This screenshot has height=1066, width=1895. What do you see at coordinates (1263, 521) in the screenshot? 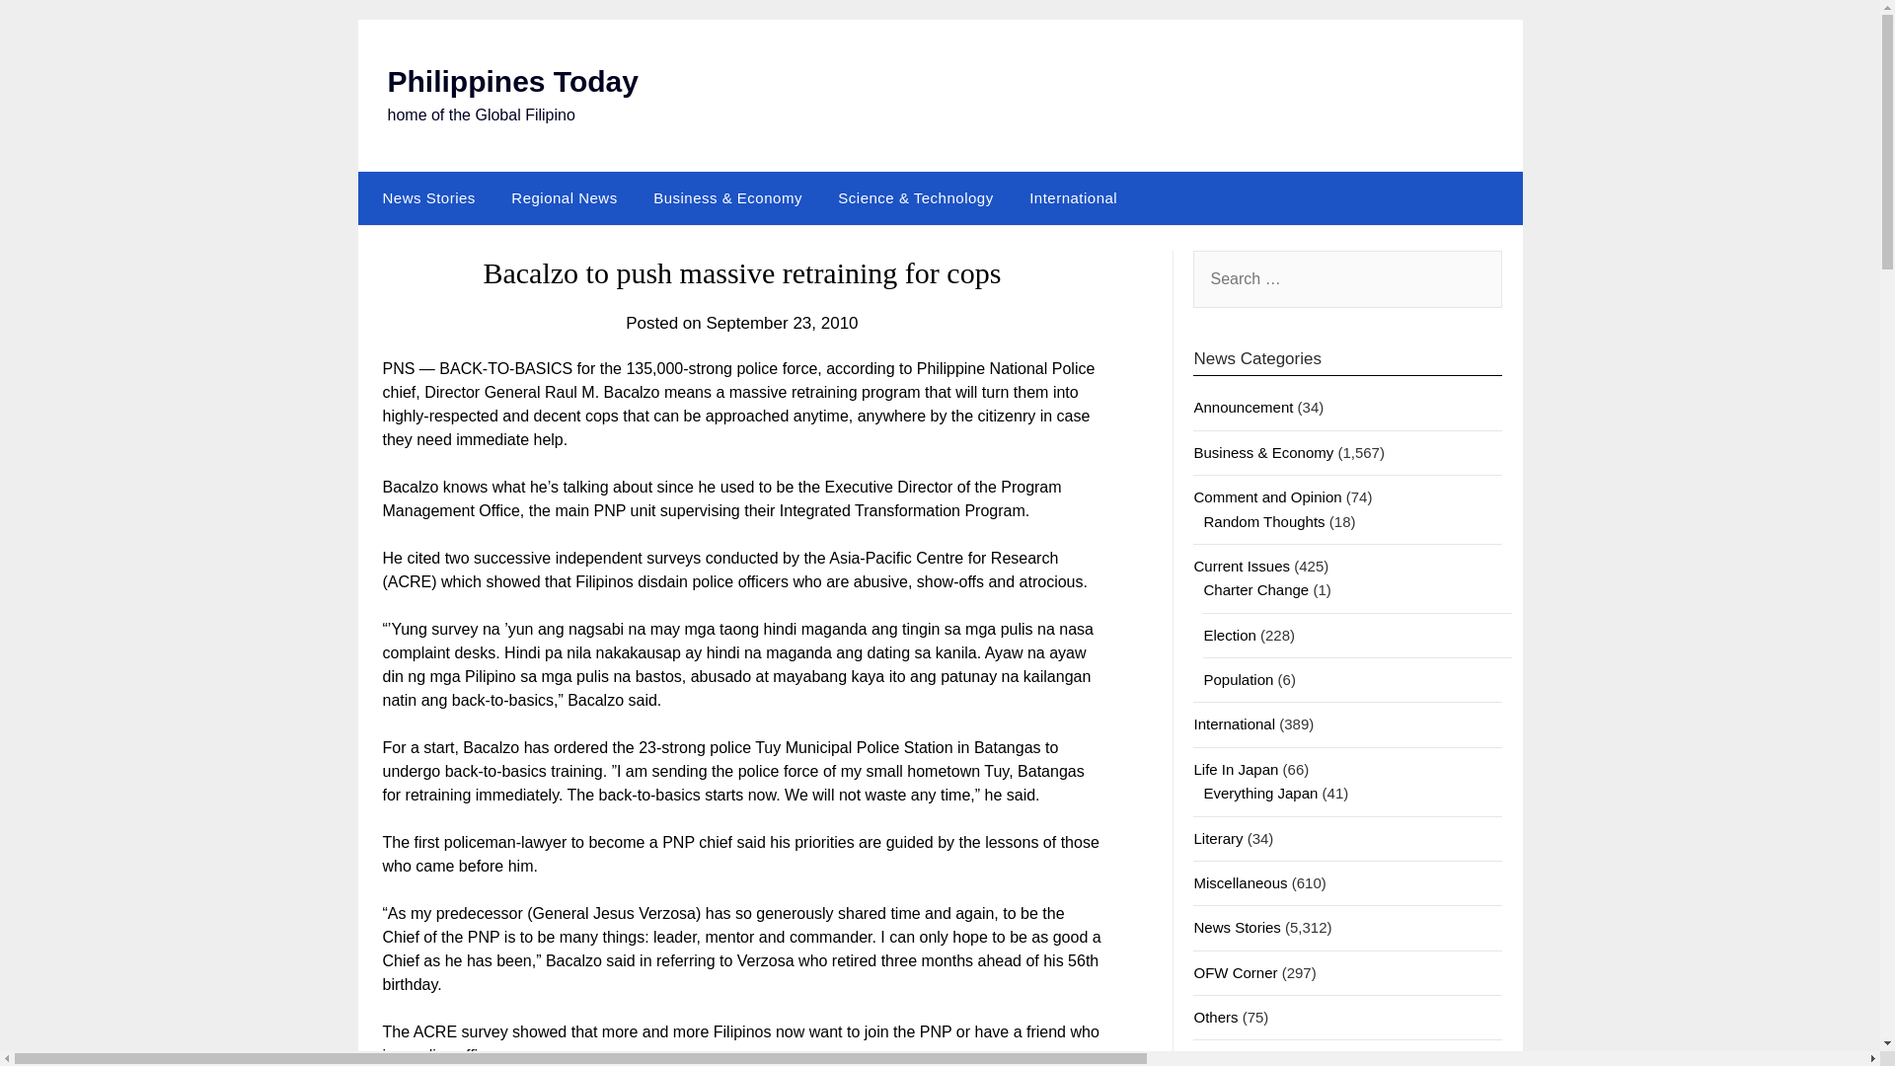
I see `Random Thoughts` at bounding box center [1263, 521].